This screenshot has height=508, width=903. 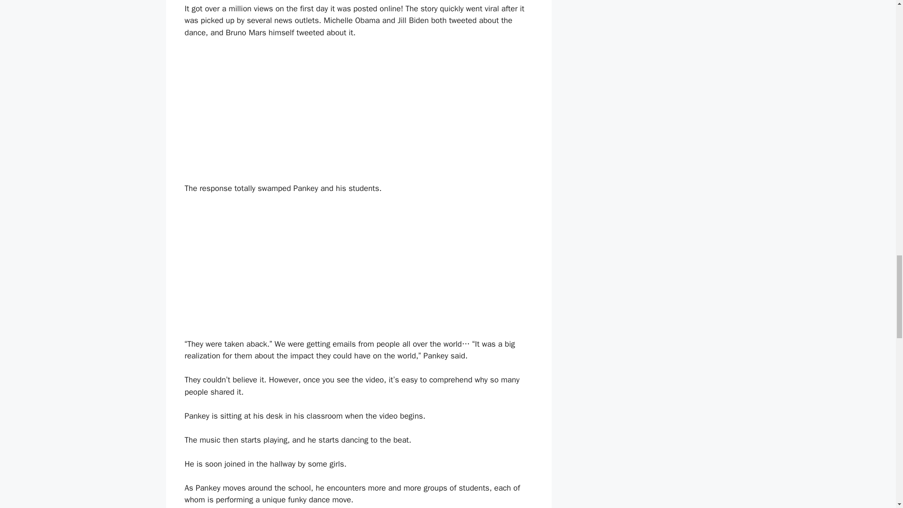 I want to click on Advertisement, so click(x=358, y=272).